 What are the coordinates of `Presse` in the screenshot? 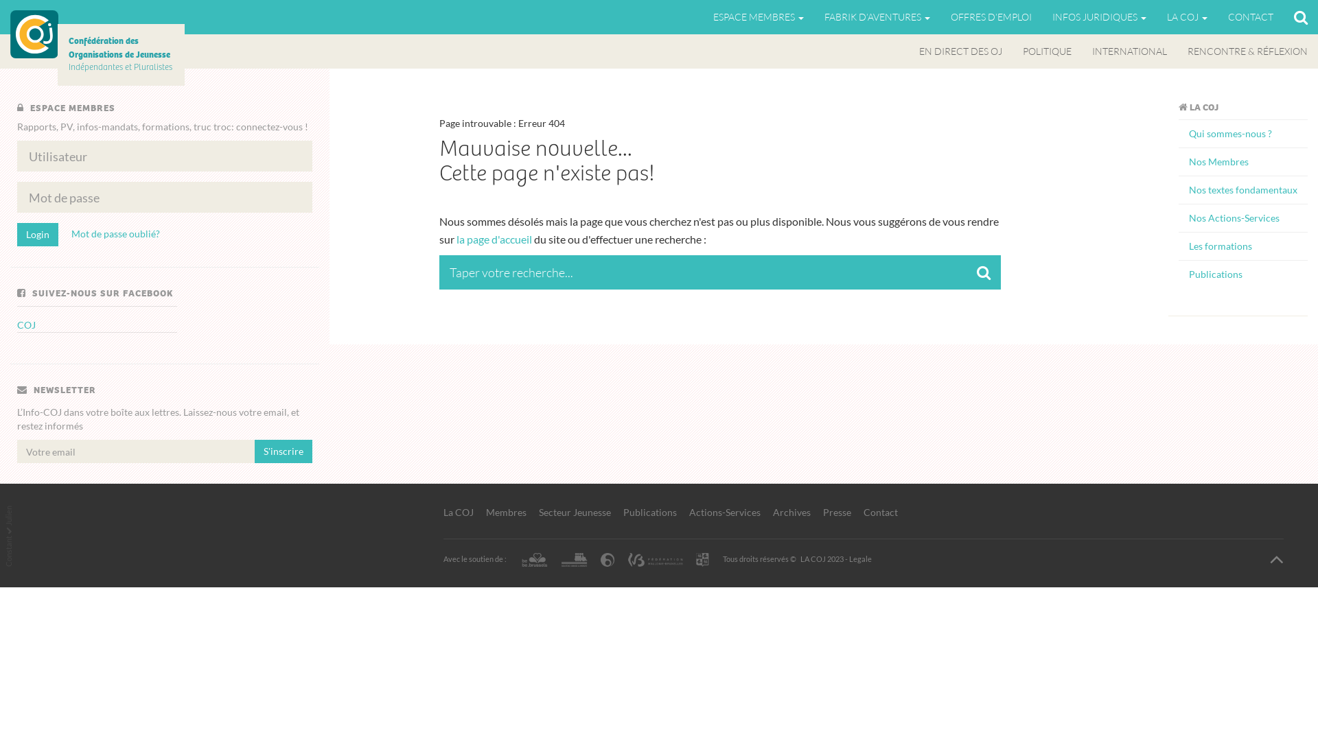 It's located at (836, 512).